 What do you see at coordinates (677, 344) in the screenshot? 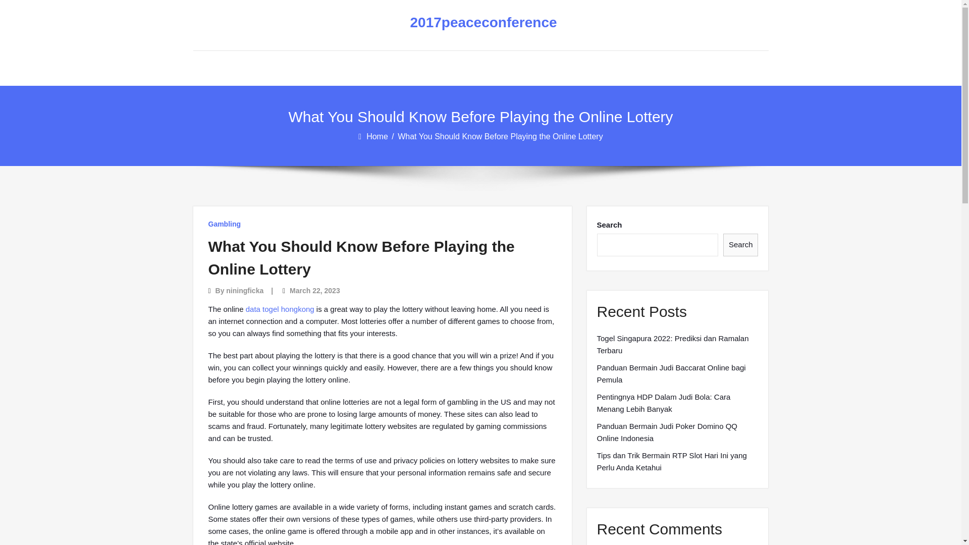
I see `Togel Singapura 2022: Prediksi dan Ramalan Terbaru` at bounding box center [677, 344].